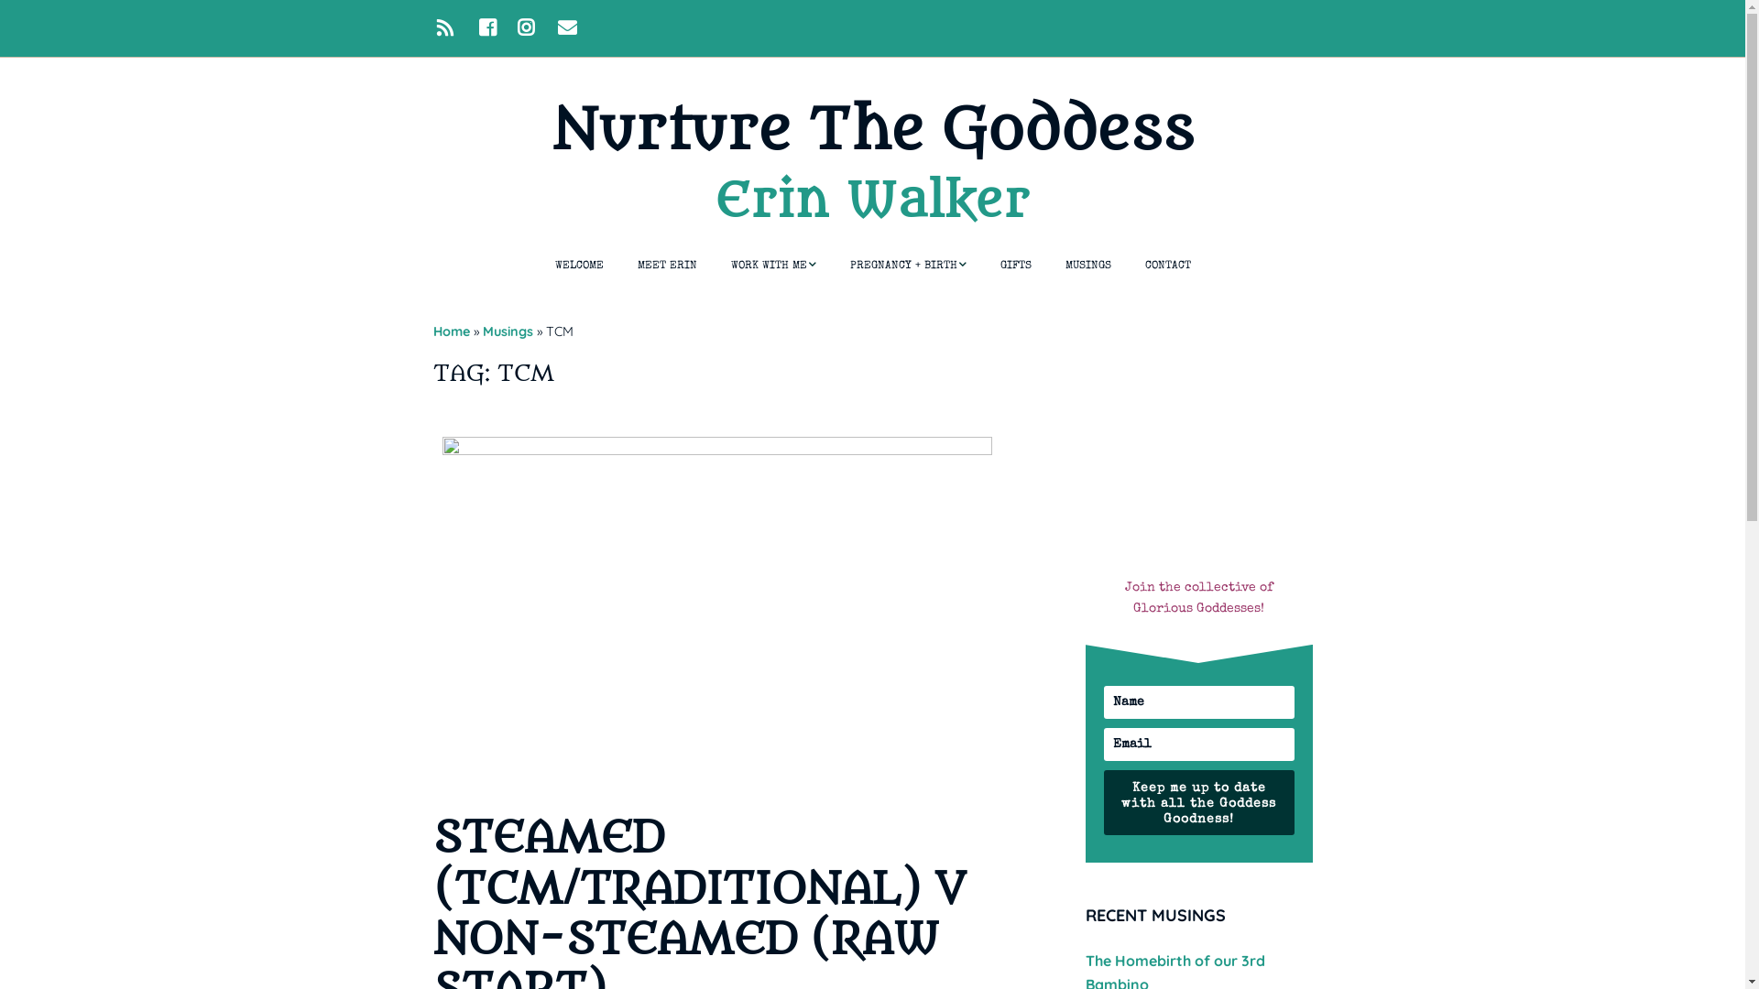 This screenshot has height=989, width=1759. Describe the element at coordinates (1087, 267) in the screenshot. I see `MUSINGS` at that location.